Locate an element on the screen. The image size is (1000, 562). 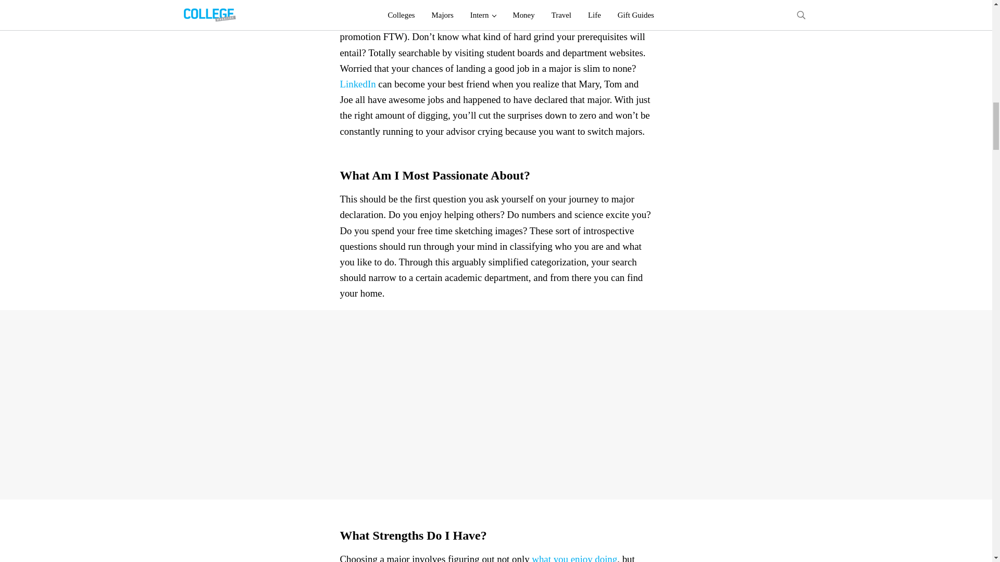
LinkedIn is located at coordinates (357, 84).